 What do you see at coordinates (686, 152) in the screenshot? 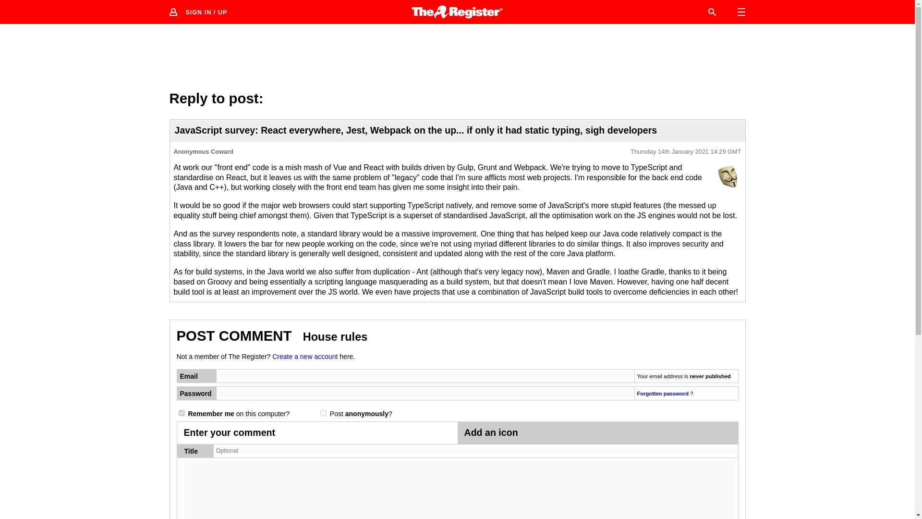
I see `Permalink to this post` at bounding box center [686, 152].